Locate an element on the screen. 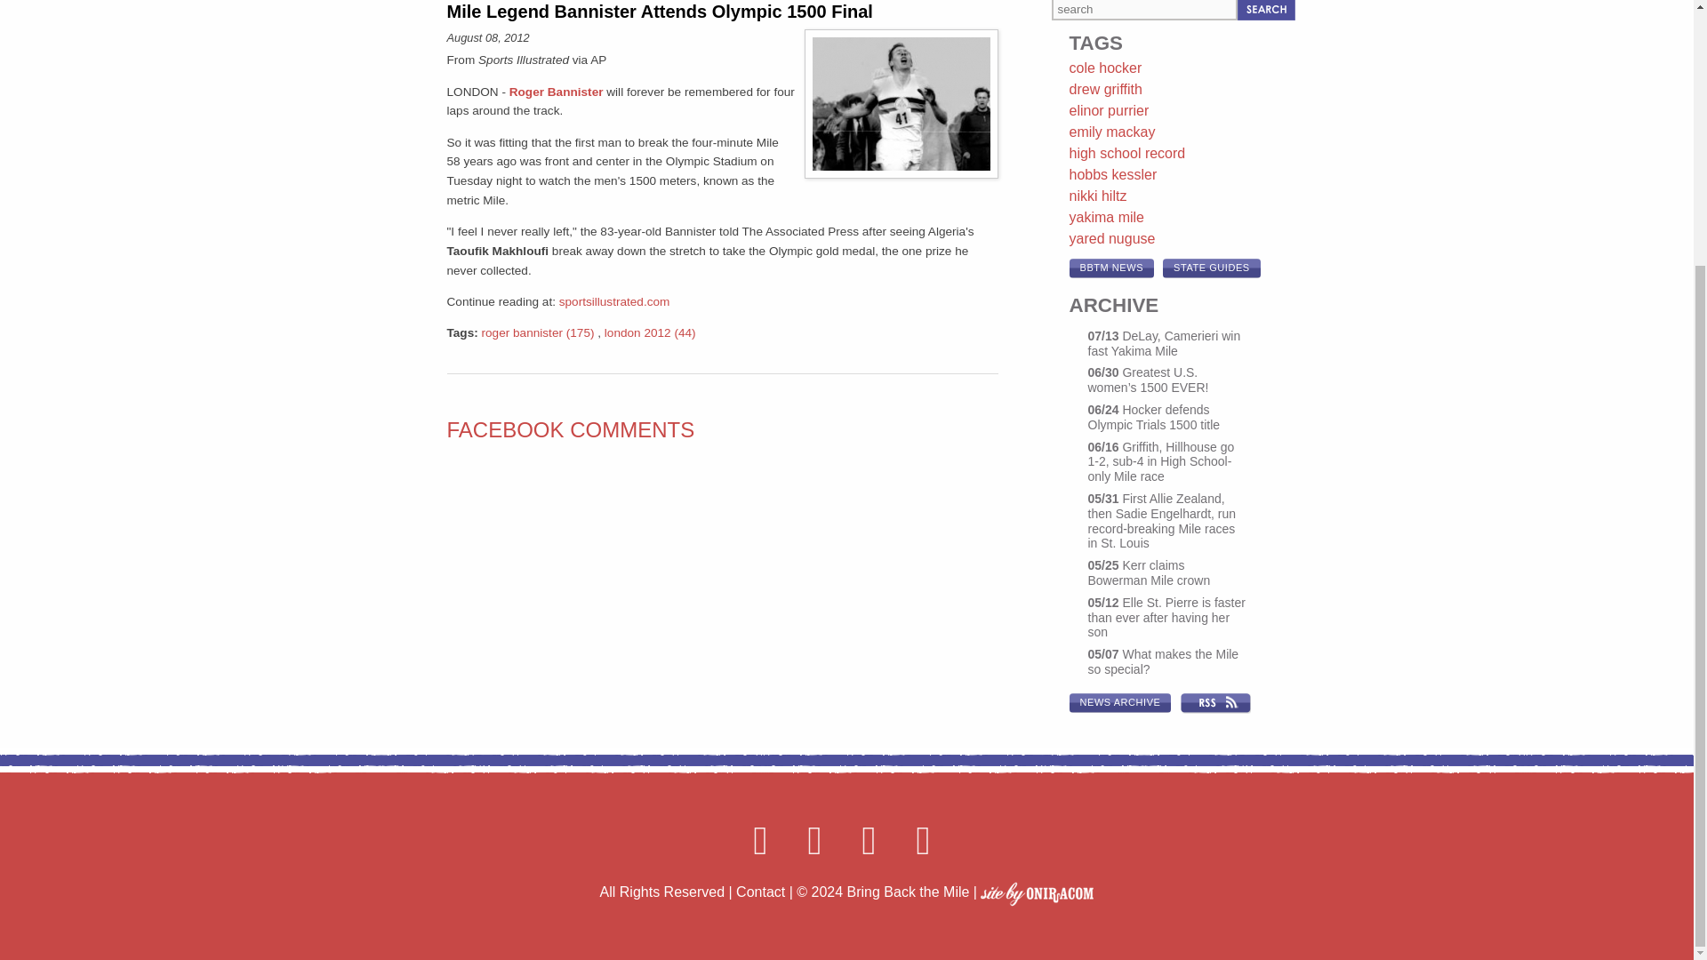 This screenshot has width=1707, height=960. Search is located at coordinates (1266, 10).